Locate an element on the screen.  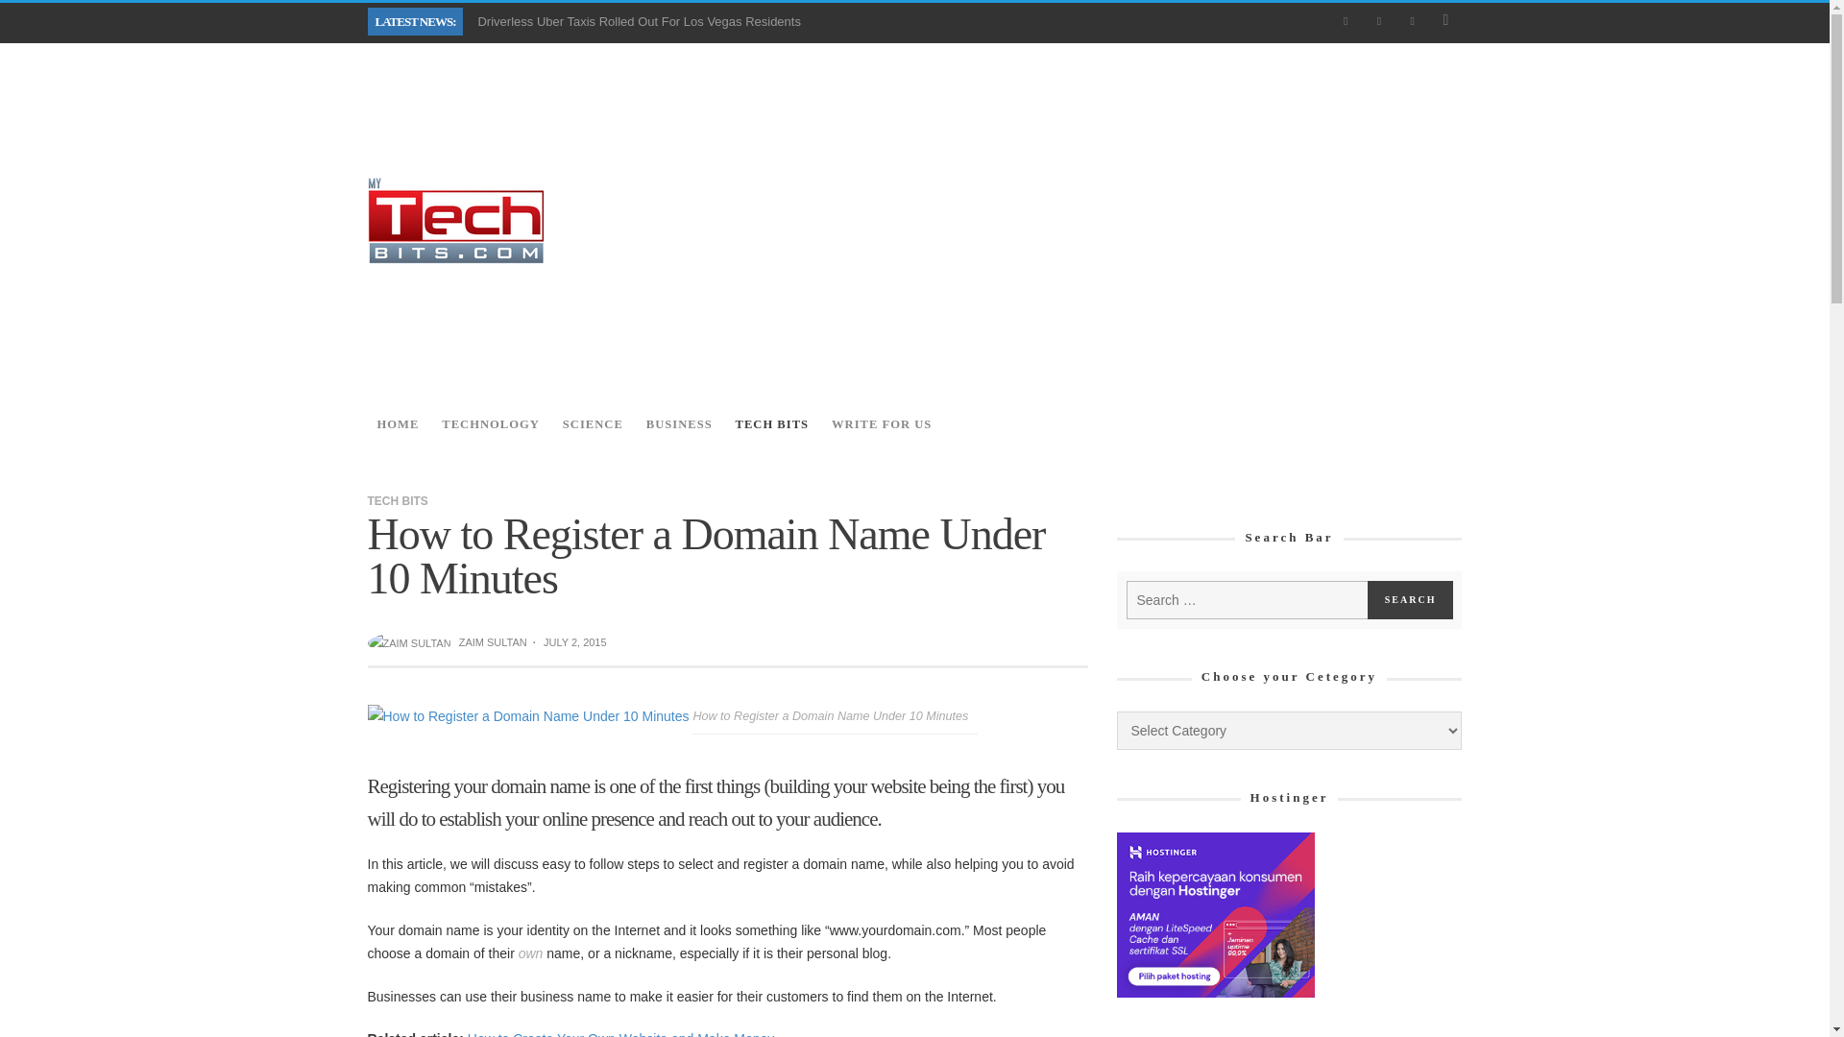
How to Register a Domain Name Under 10 Minutes is located at coordinates (530, 714).